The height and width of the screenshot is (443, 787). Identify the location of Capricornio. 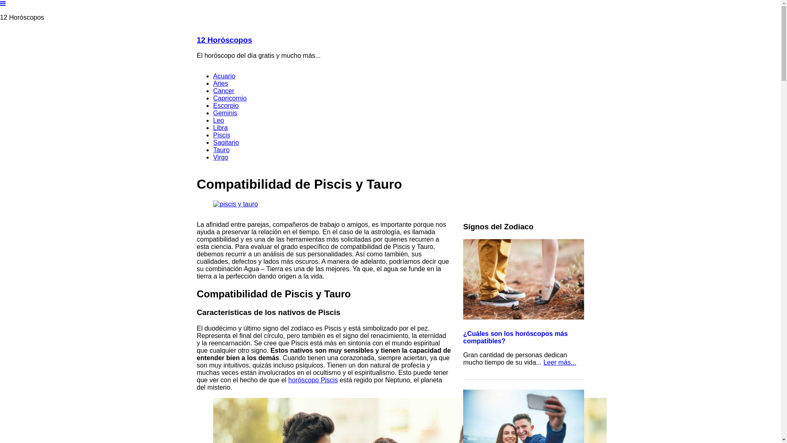
(230, 98).